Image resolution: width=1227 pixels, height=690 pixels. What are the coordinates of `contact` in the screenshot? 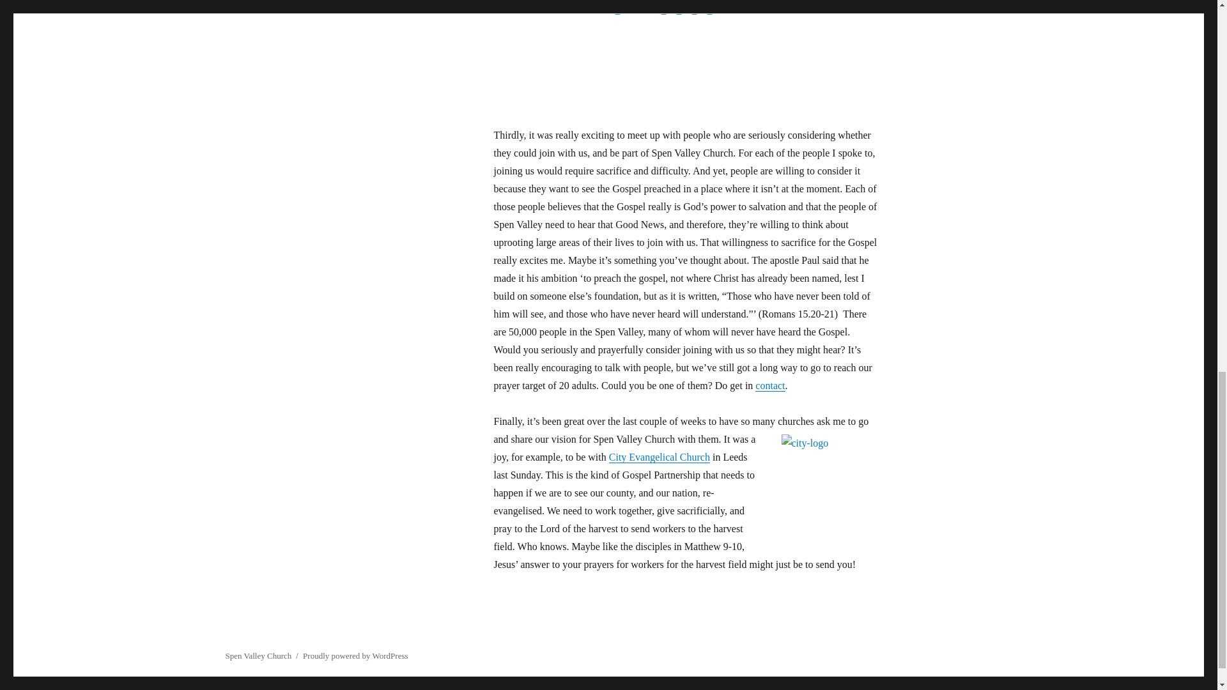 It's located at (770, 386).